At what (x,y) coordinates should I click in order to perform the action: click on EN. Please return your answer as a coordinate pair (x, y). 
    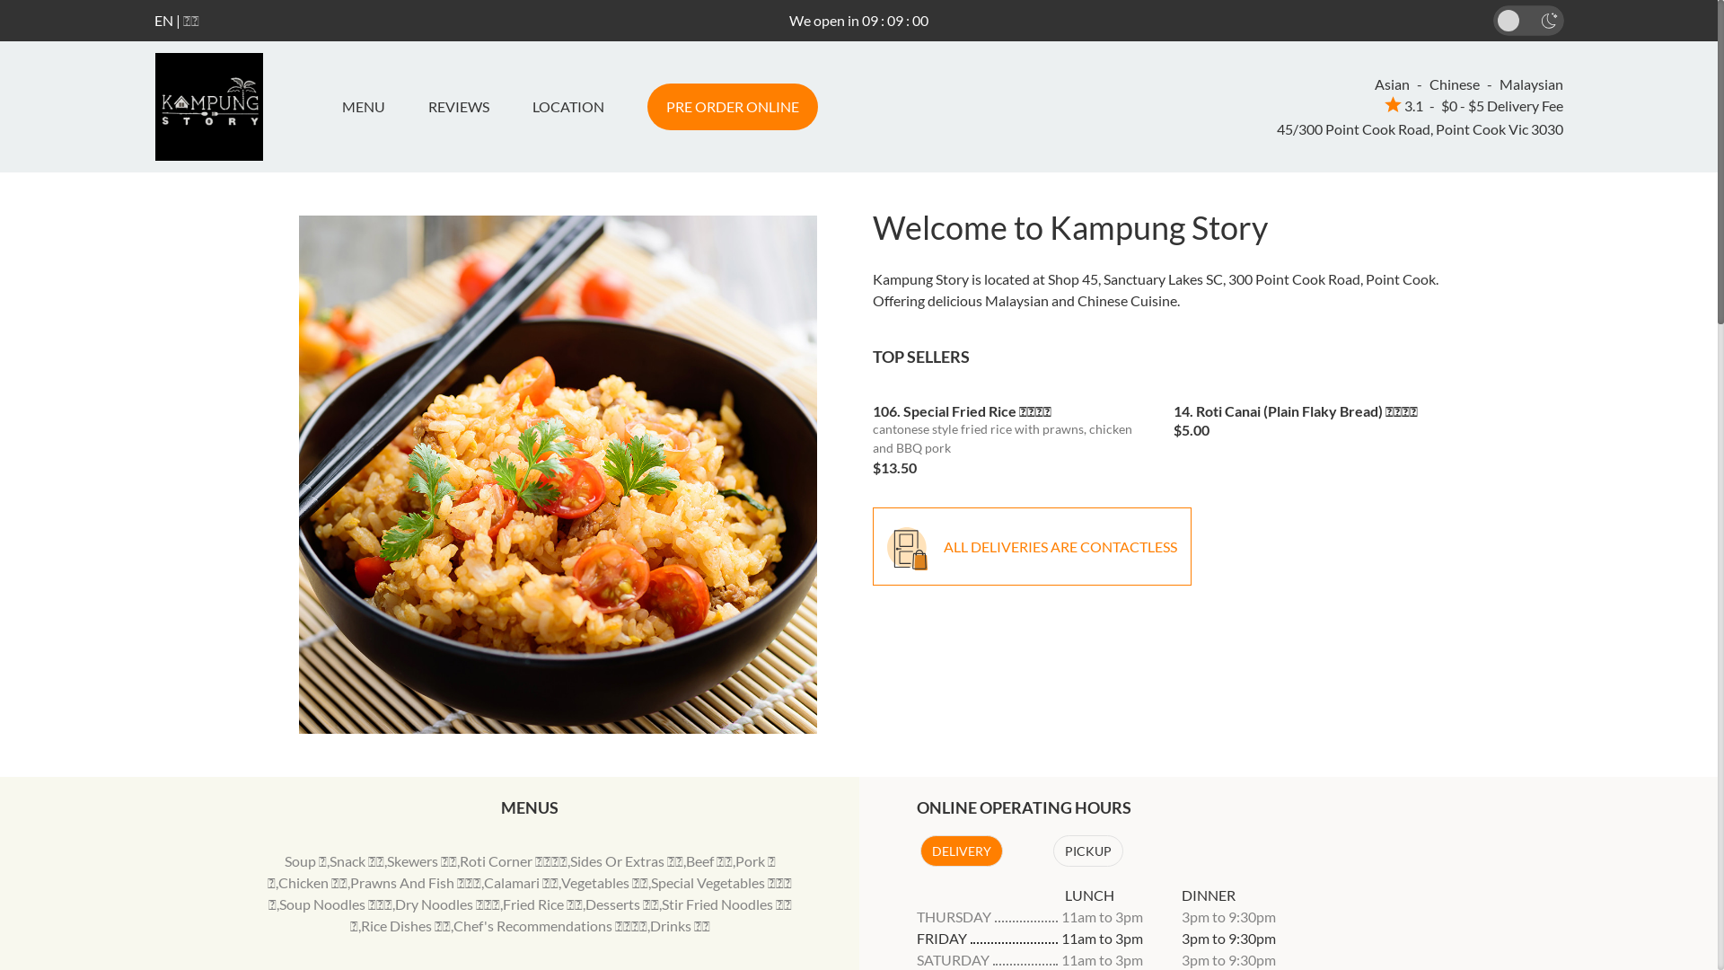
    Looking at the image, I should click on (163, 20).